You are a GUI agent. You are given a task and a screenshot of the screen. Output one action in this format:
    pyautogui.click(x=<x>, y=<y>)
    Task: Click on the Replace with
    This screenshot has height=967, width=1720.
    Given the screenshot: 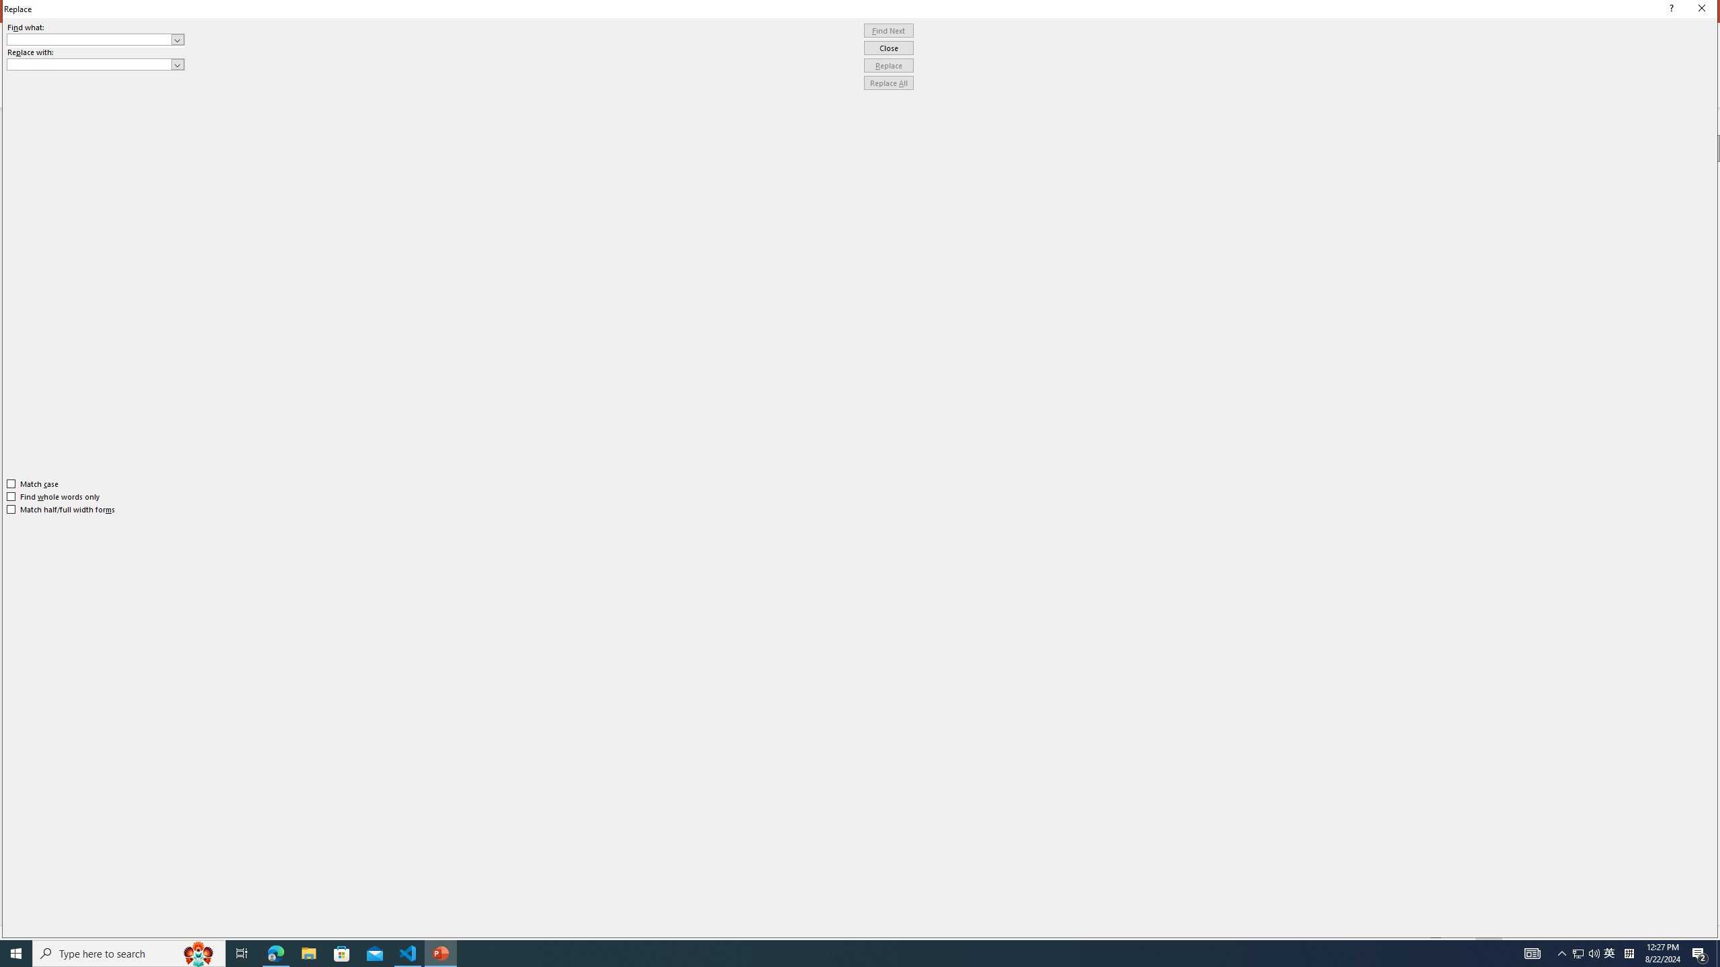 What is the action you would take?
    pyautogui.click(x=89, y=64)
    